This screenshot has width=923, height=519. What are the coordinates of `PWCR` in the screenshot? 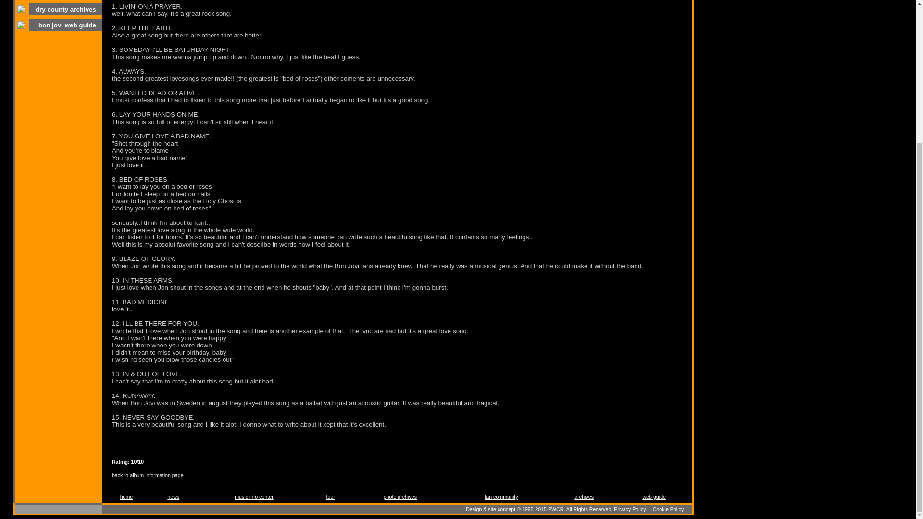 It's located at (556, 509).